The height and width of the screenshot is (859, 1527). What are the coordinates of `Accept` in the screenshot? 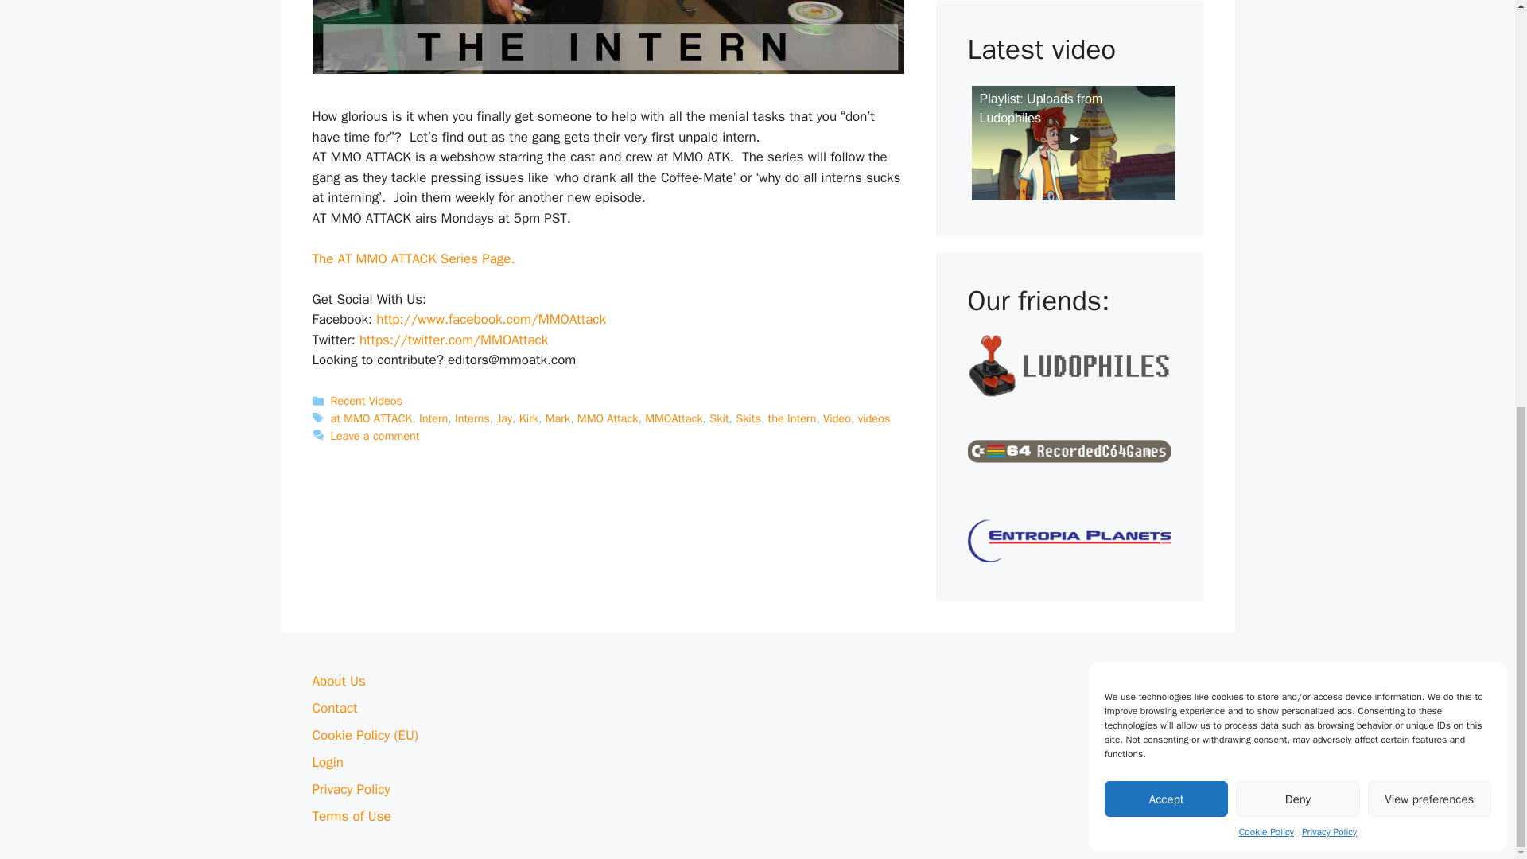 It's located at (1166, 26).